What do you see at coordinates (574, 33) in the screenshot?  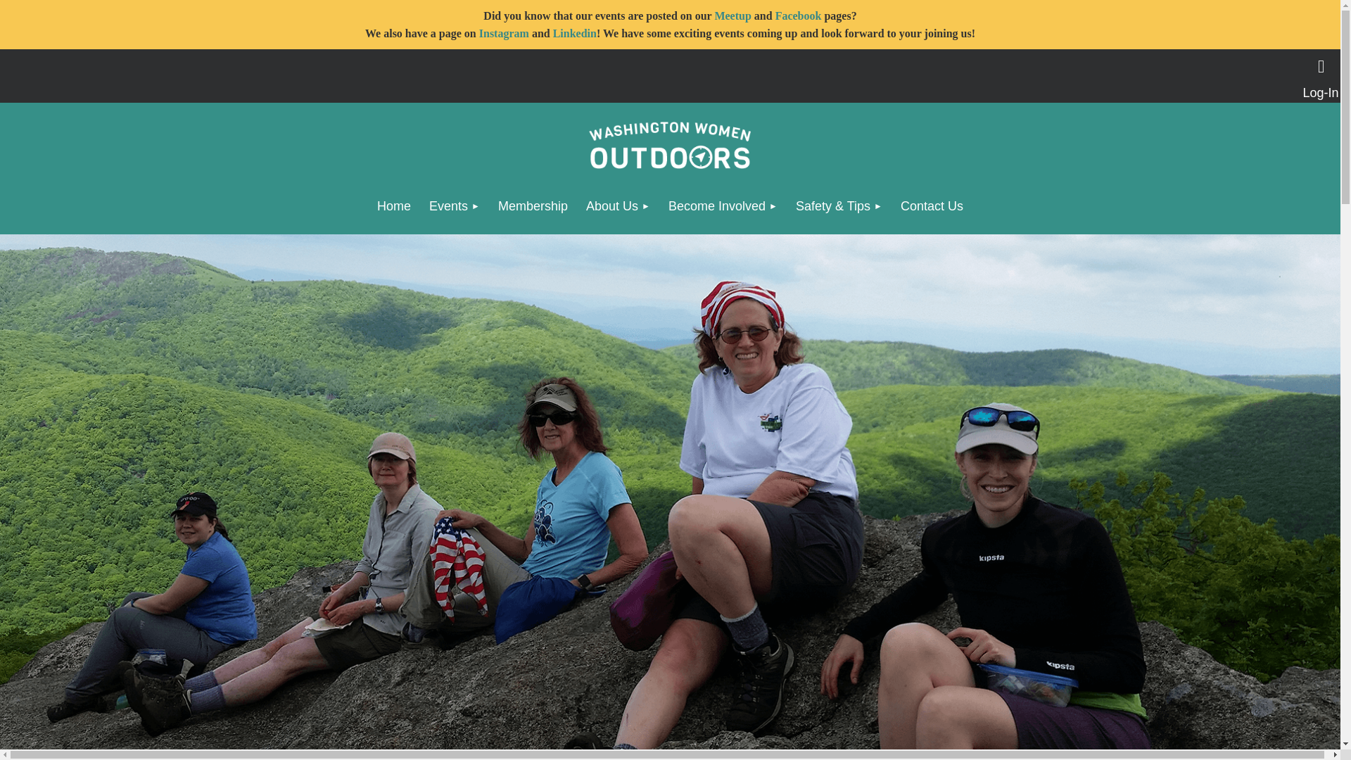 I see `Linkedin` at bounding box center [574, 33].